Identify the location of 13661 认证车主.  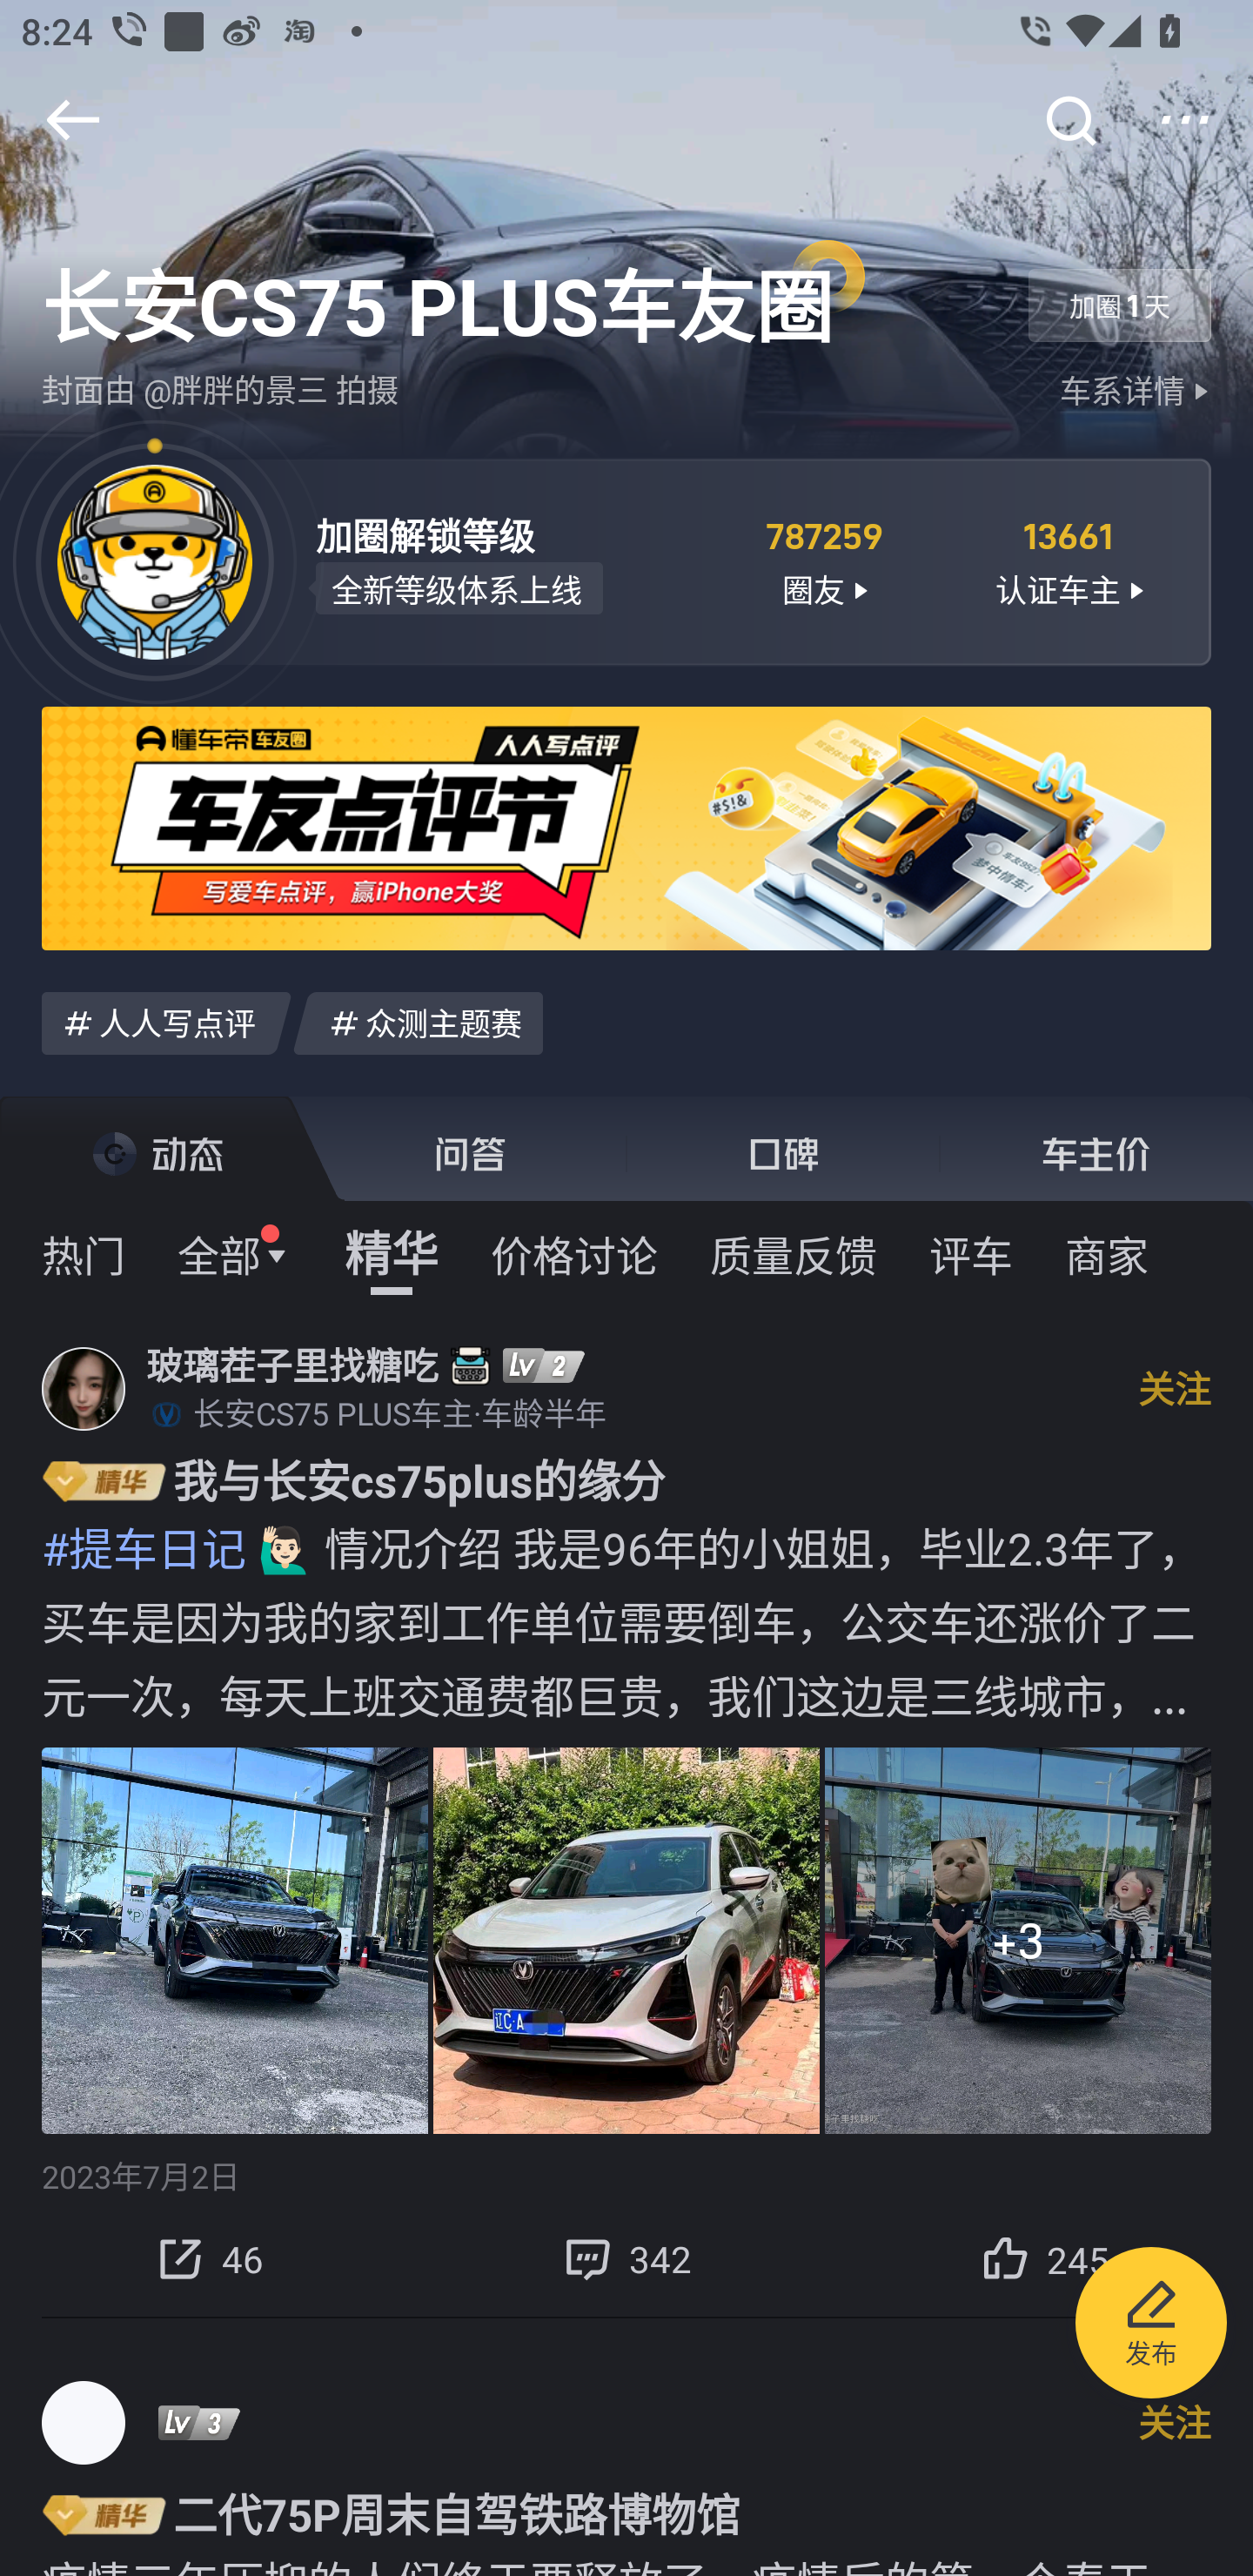
(1069, 560).